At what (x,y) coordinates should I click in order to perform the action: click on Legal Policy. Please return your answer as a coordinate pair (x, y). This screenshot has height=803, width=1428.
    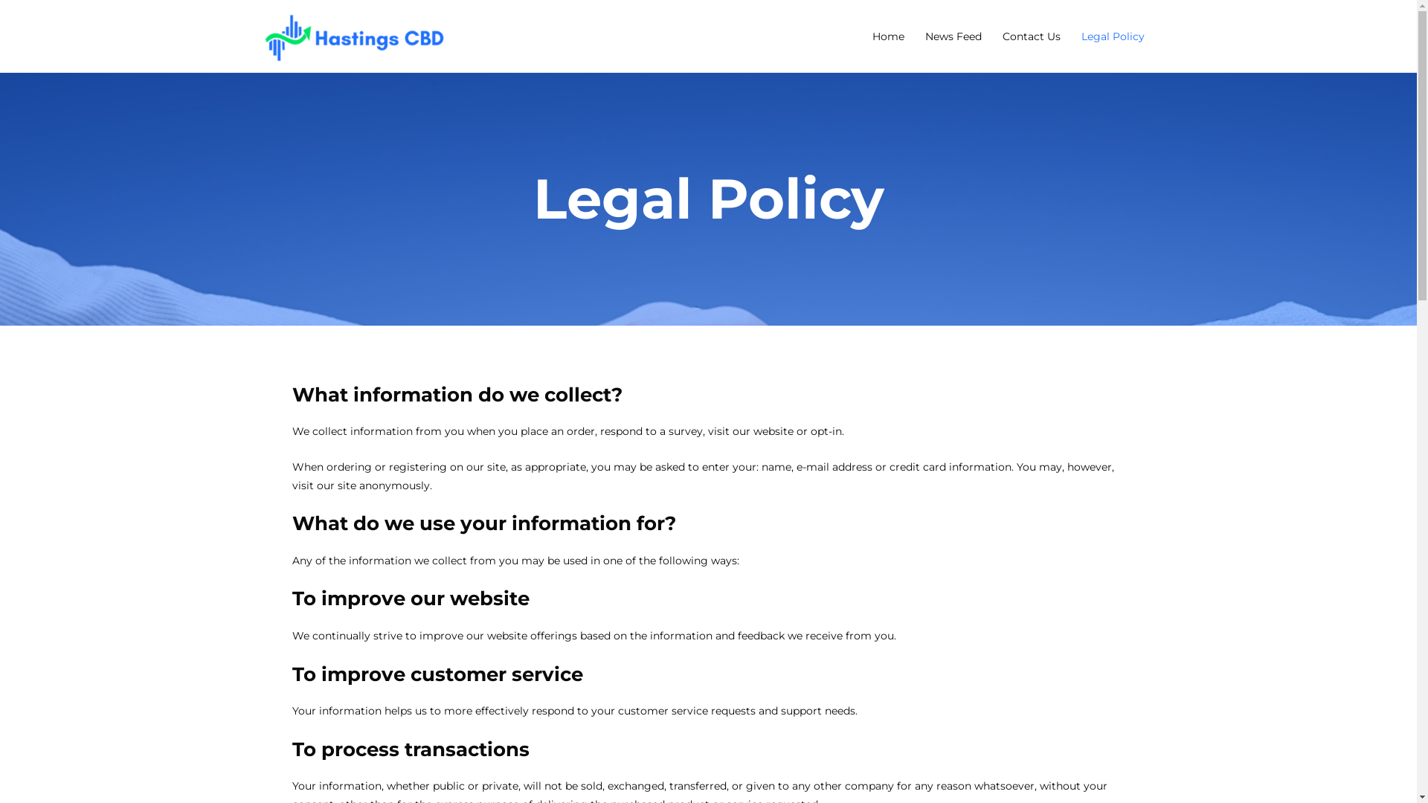
    Looking at the image, I should click on (1113, 36).